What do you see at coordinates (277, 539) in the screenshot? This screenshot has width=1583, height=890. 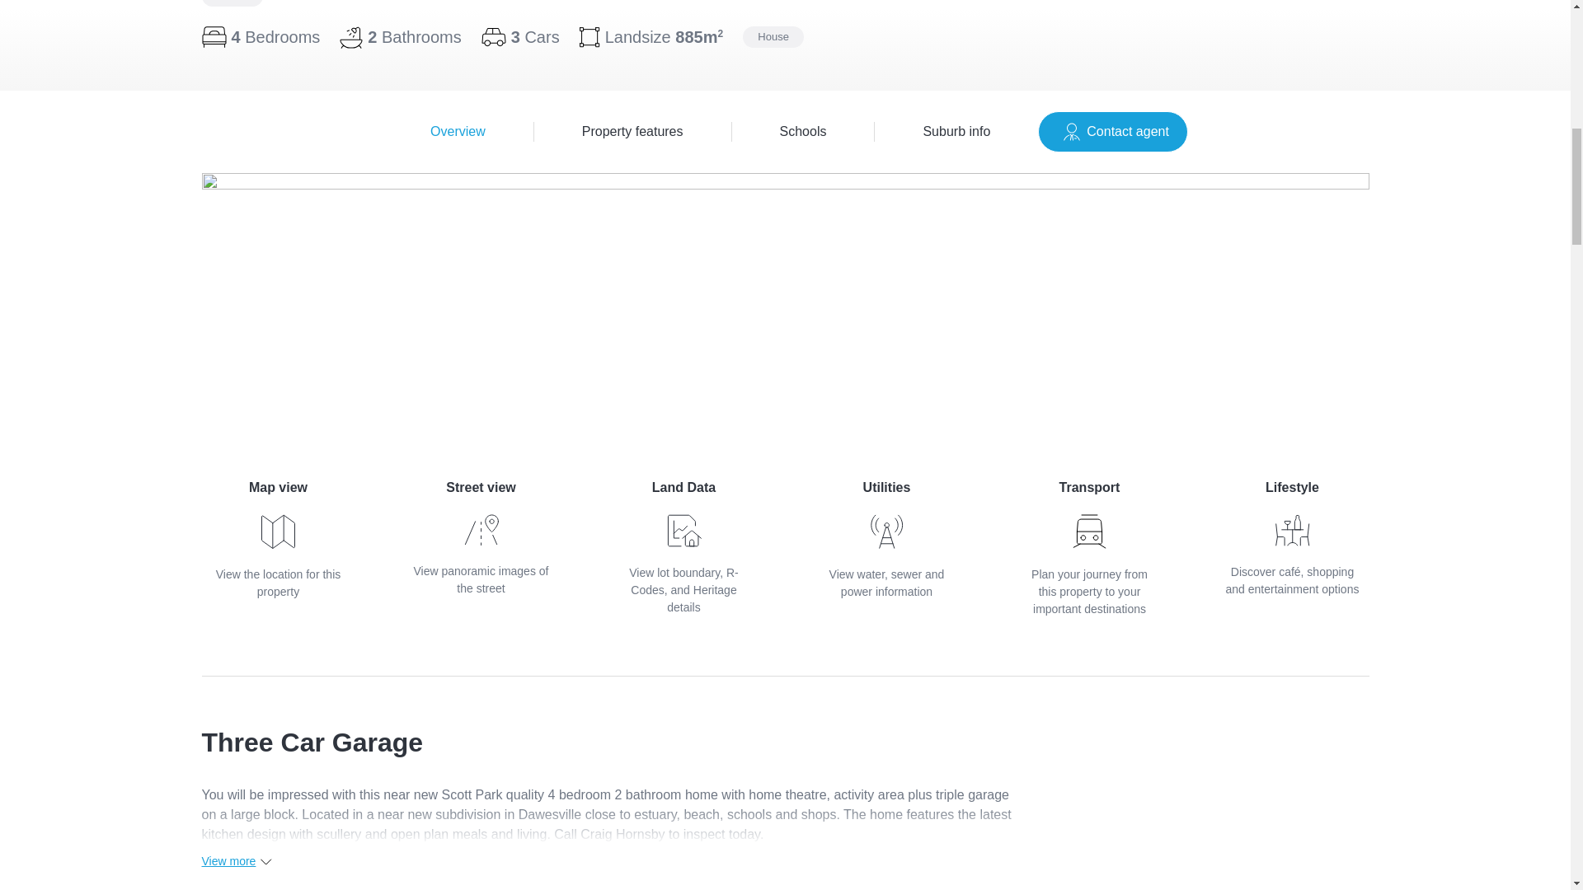 I see `Contact agent` at bounding box center [277, 539].